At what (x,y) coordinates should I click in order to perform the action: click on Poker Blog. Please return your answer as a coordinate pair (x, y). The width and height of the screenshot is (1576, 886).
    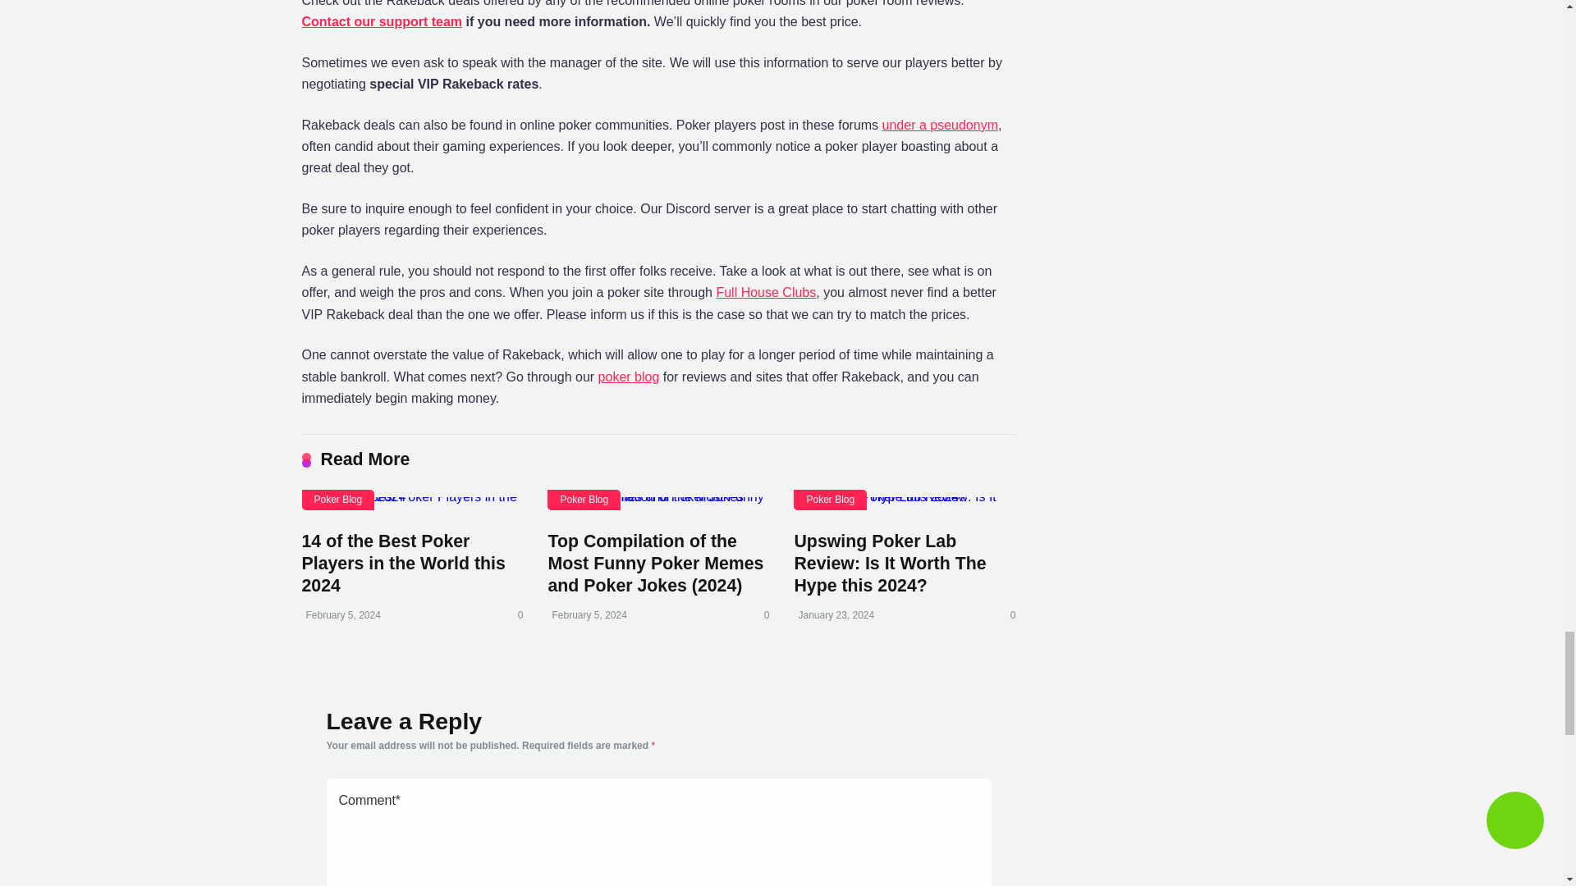
    Looking at the image, I should click on (338, 500).